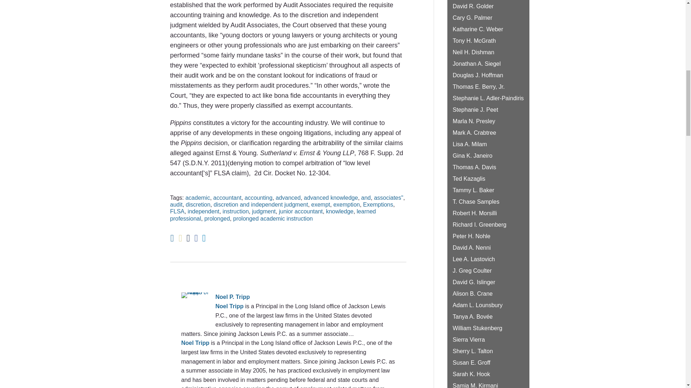 The image size is (691, 388). Describe the element at coordinates (258, 198) in the screenshot. I see `accounting` at that location.